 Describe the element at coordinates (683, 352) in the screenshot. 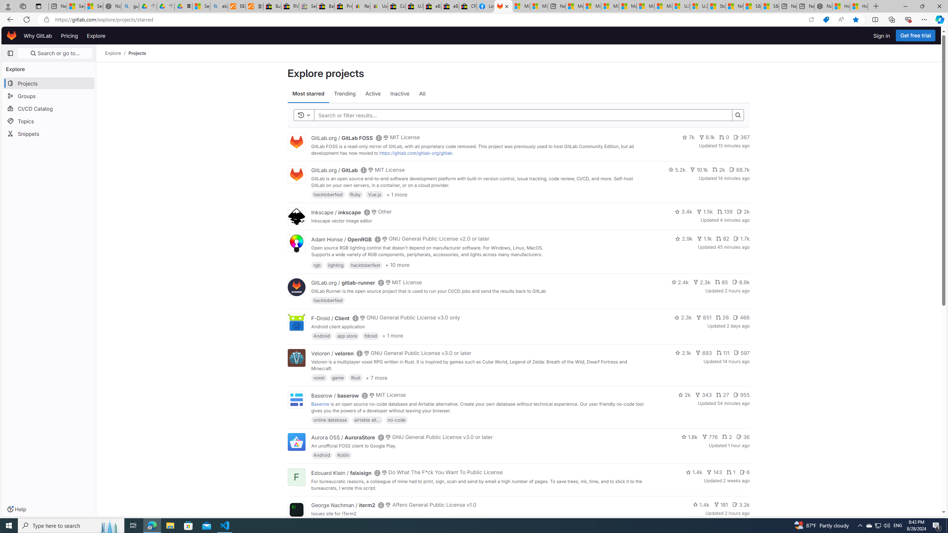

I see `2.1k` at that location.